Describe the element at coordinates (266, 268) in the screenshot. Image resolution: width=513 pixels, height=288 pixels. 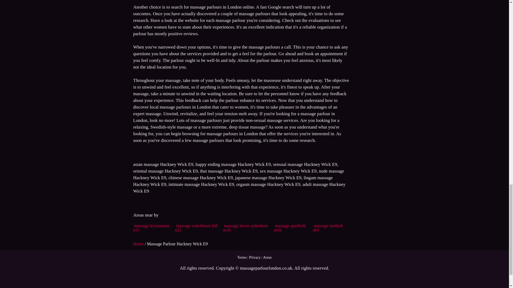
I see `massageparlourlondon.co.uk` at that location.